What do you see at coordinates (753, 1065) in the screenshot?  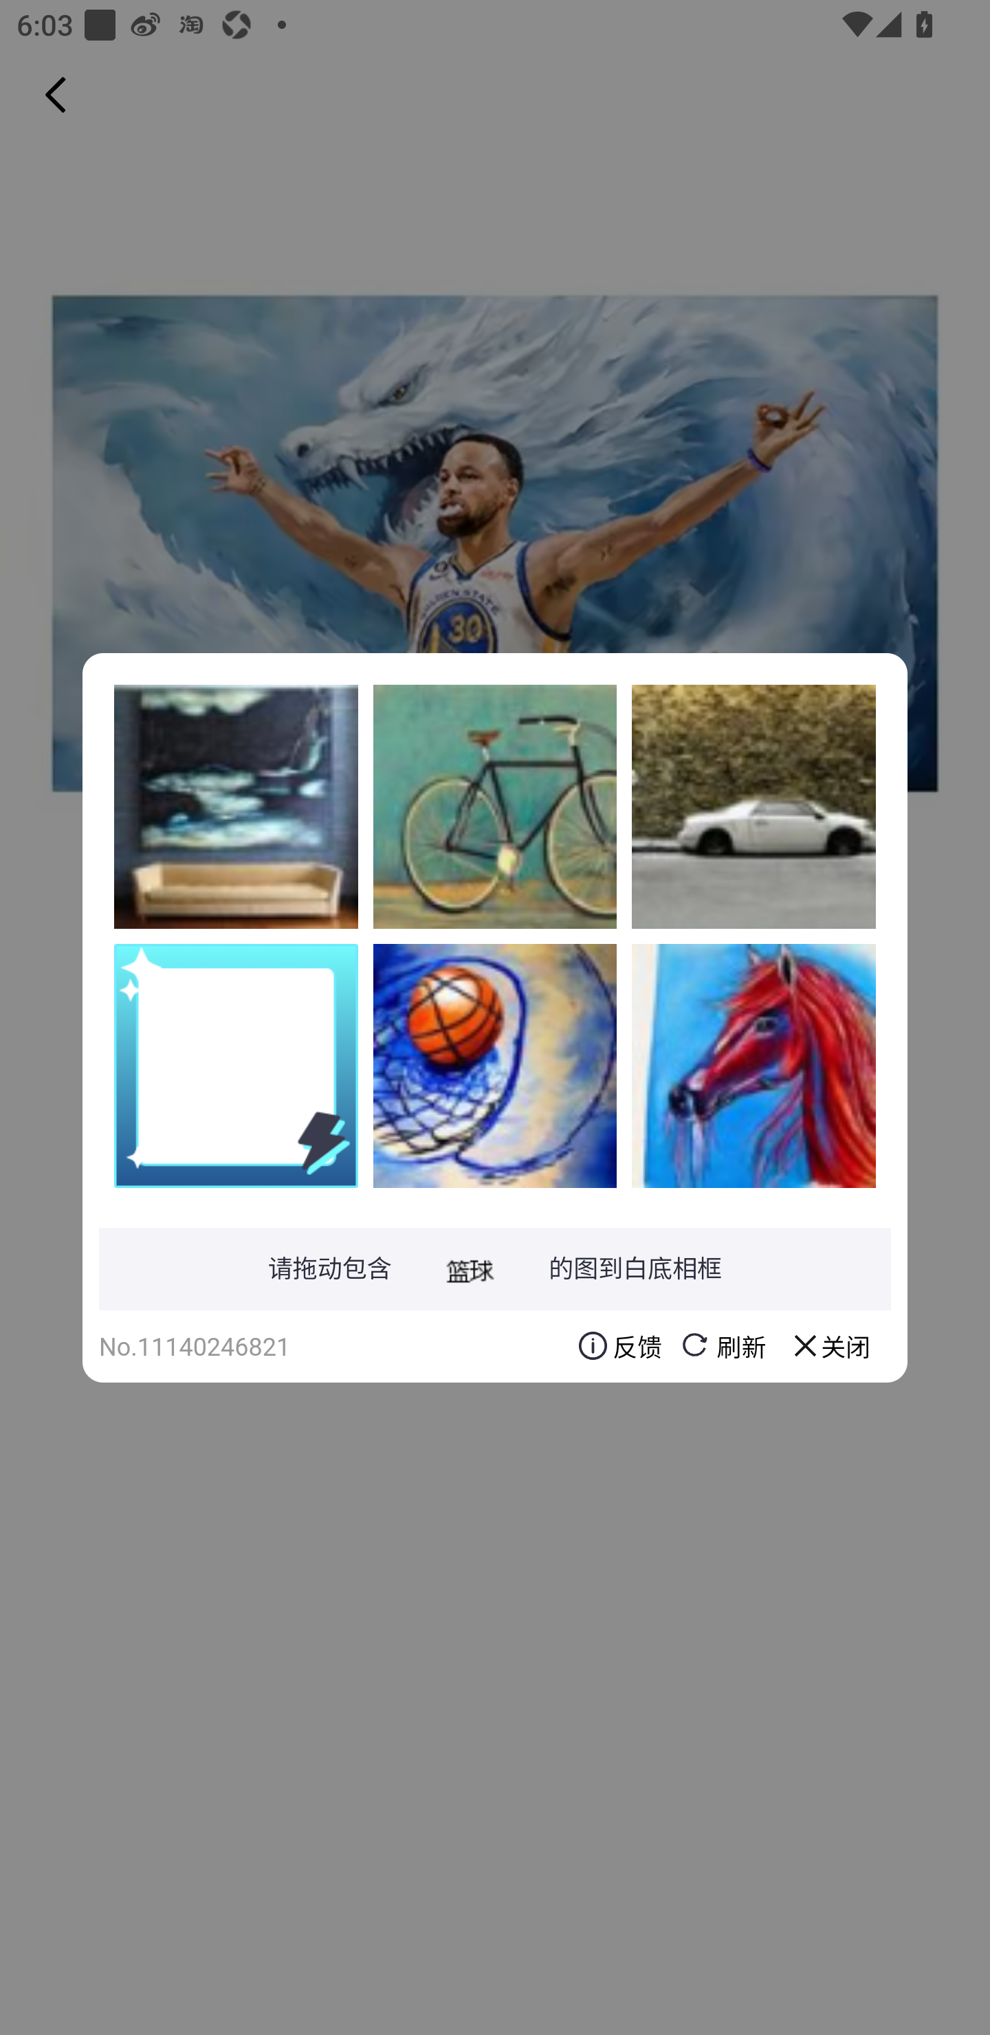 I see `TgprY2Kt8gbvkHwS` at bounding box center [753, 1065].